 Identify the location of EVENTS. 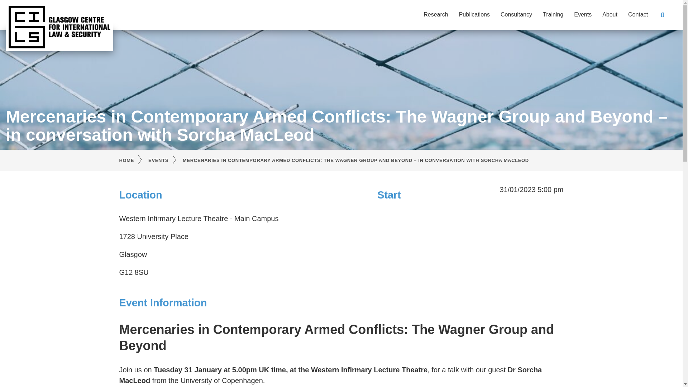
(166, 161).